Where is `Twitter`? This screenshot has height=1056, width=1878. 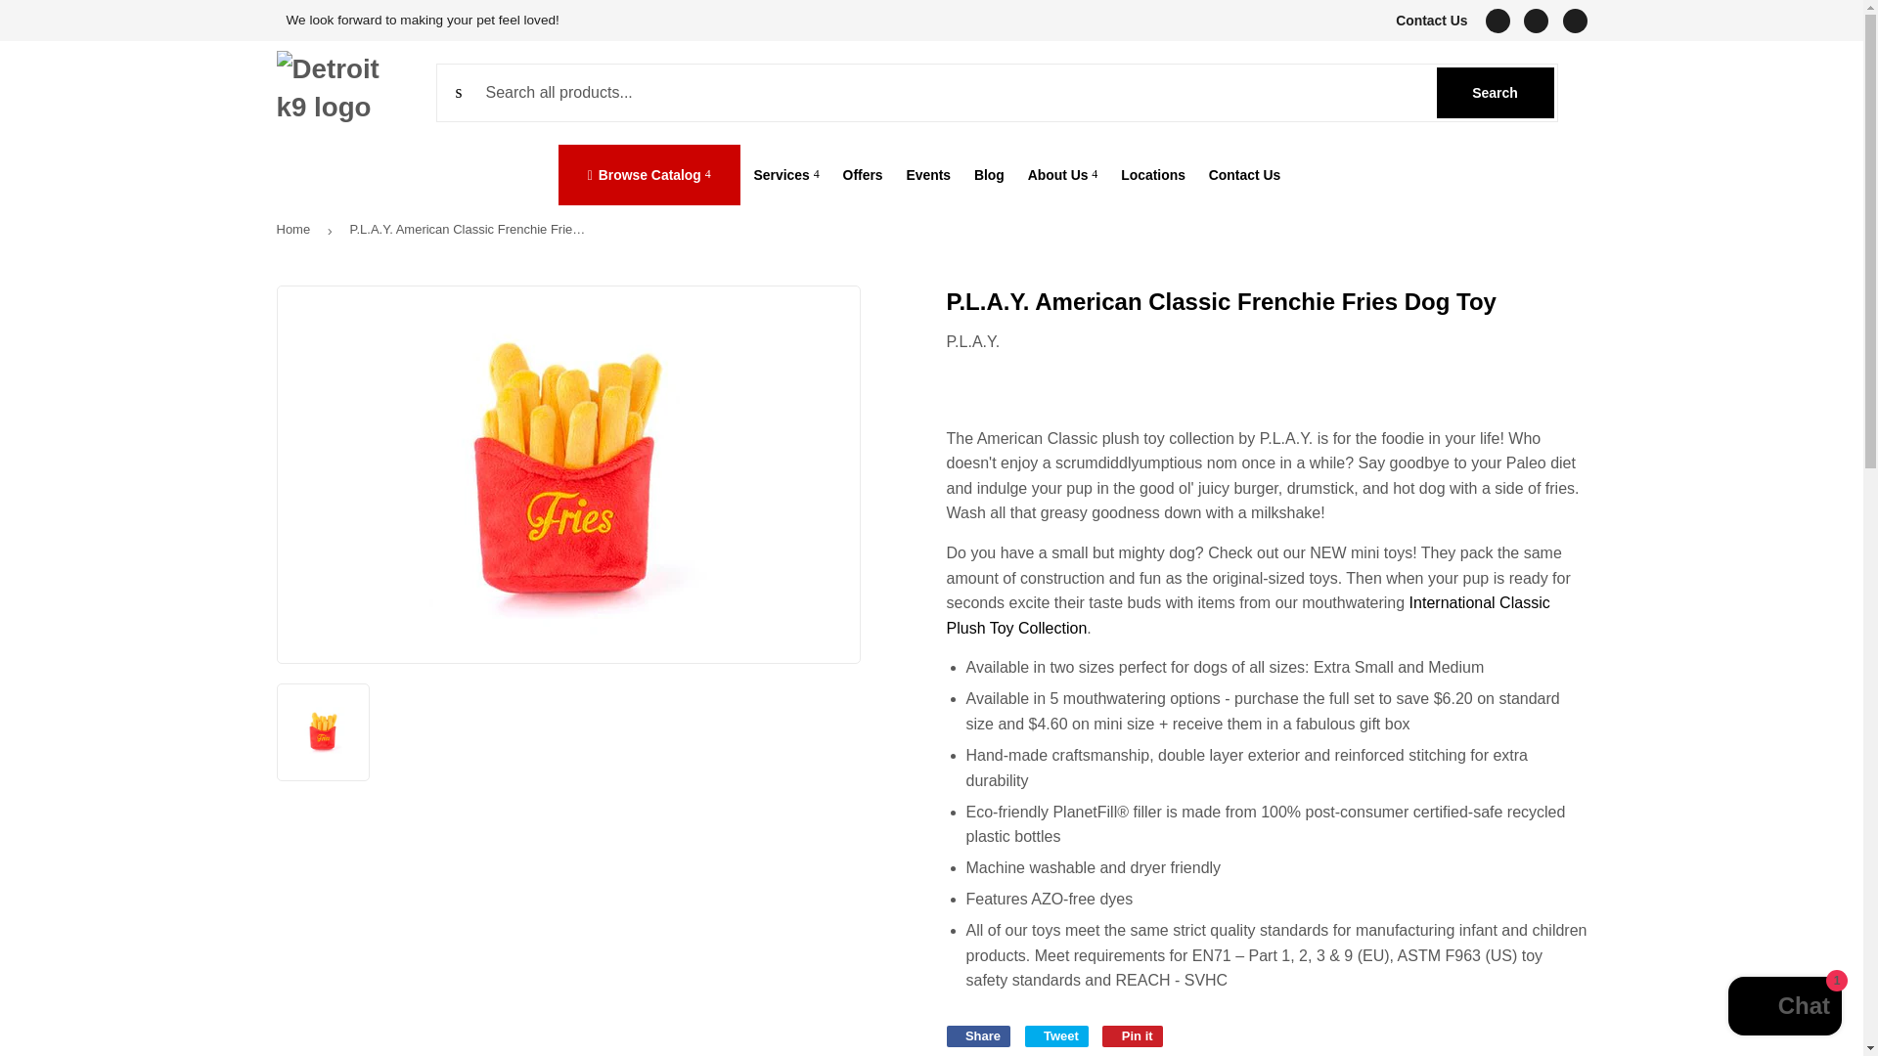 Twitter is located at coordinates (1497, 20).